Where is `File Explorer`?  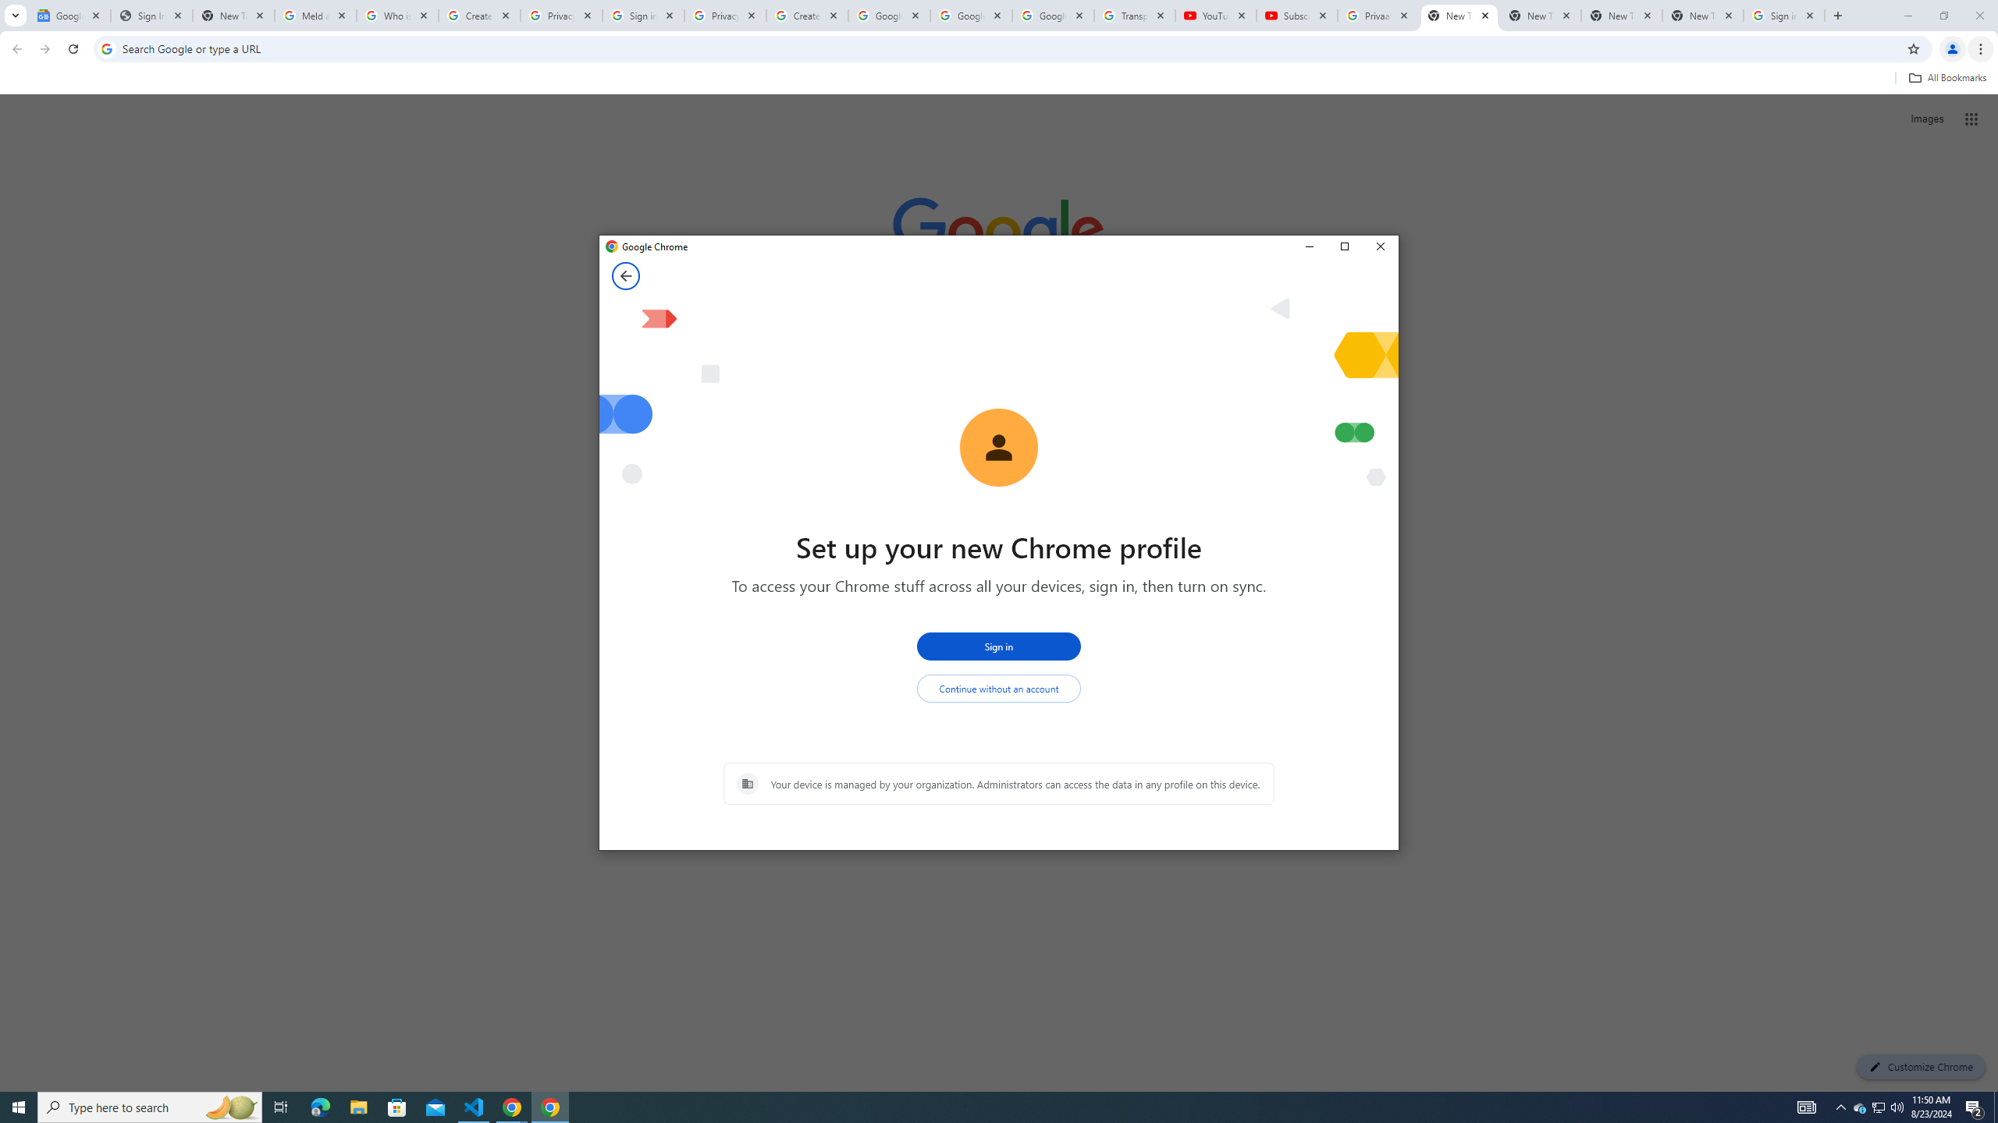
File Explorer is located at coordinates (358, 1107).